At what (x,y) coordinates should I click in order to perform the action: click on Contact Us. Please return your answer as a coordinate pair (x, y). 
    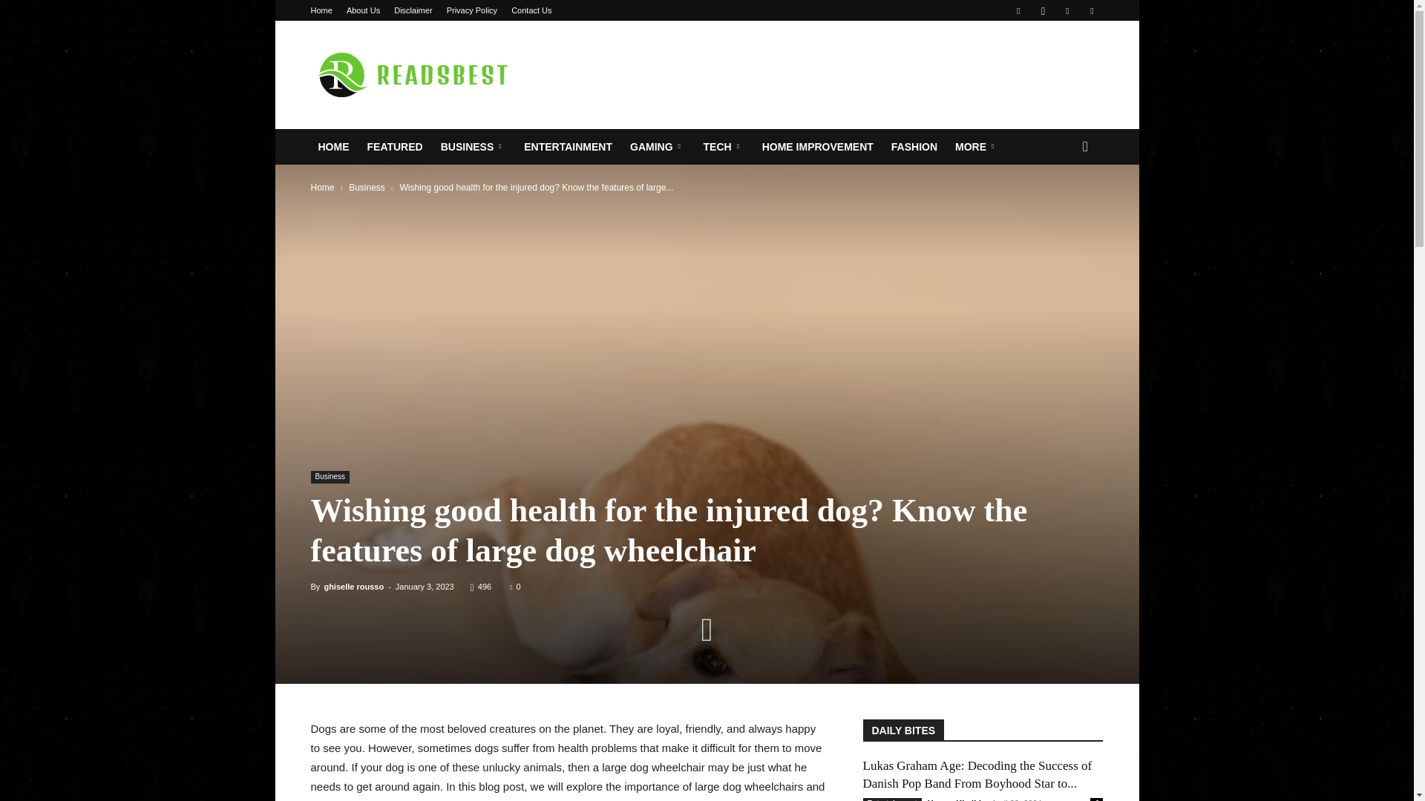
    Looking at the image, I should click on (531, 10).